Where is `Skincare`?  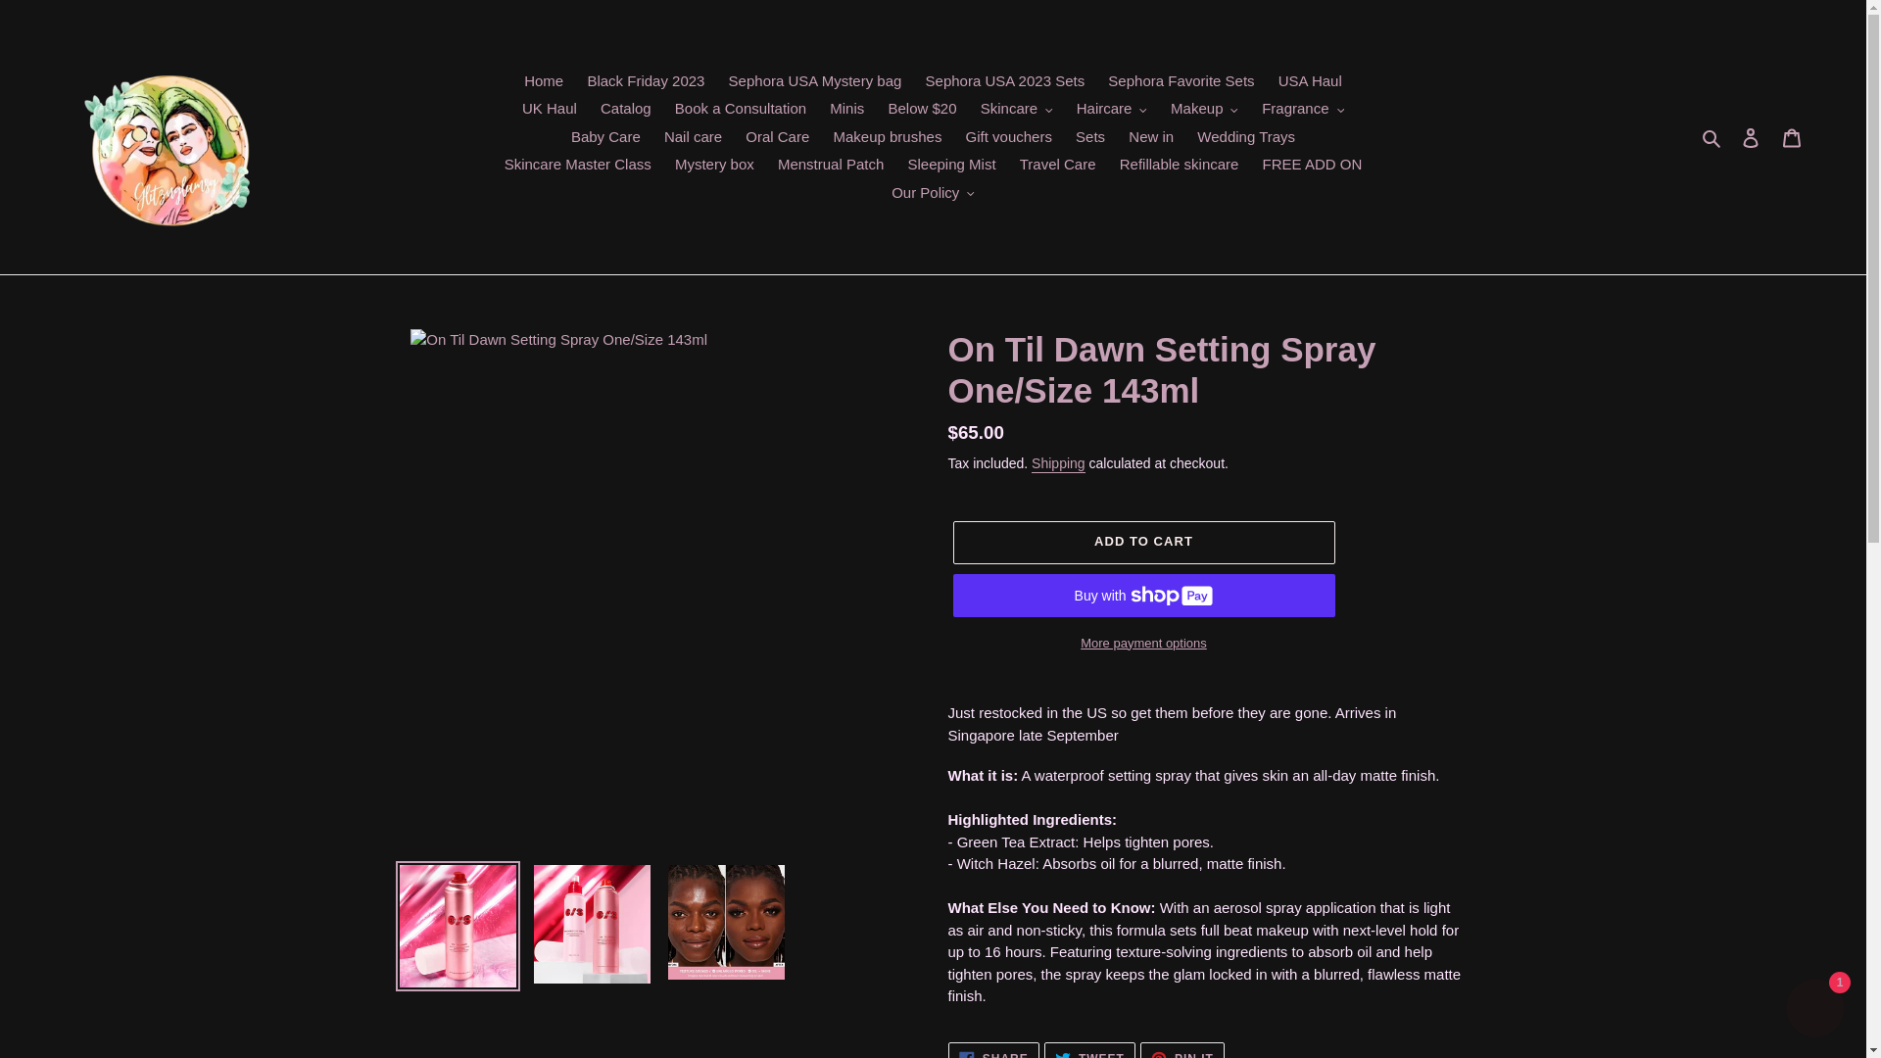
Skincare is located at coordinates (1016, 110).